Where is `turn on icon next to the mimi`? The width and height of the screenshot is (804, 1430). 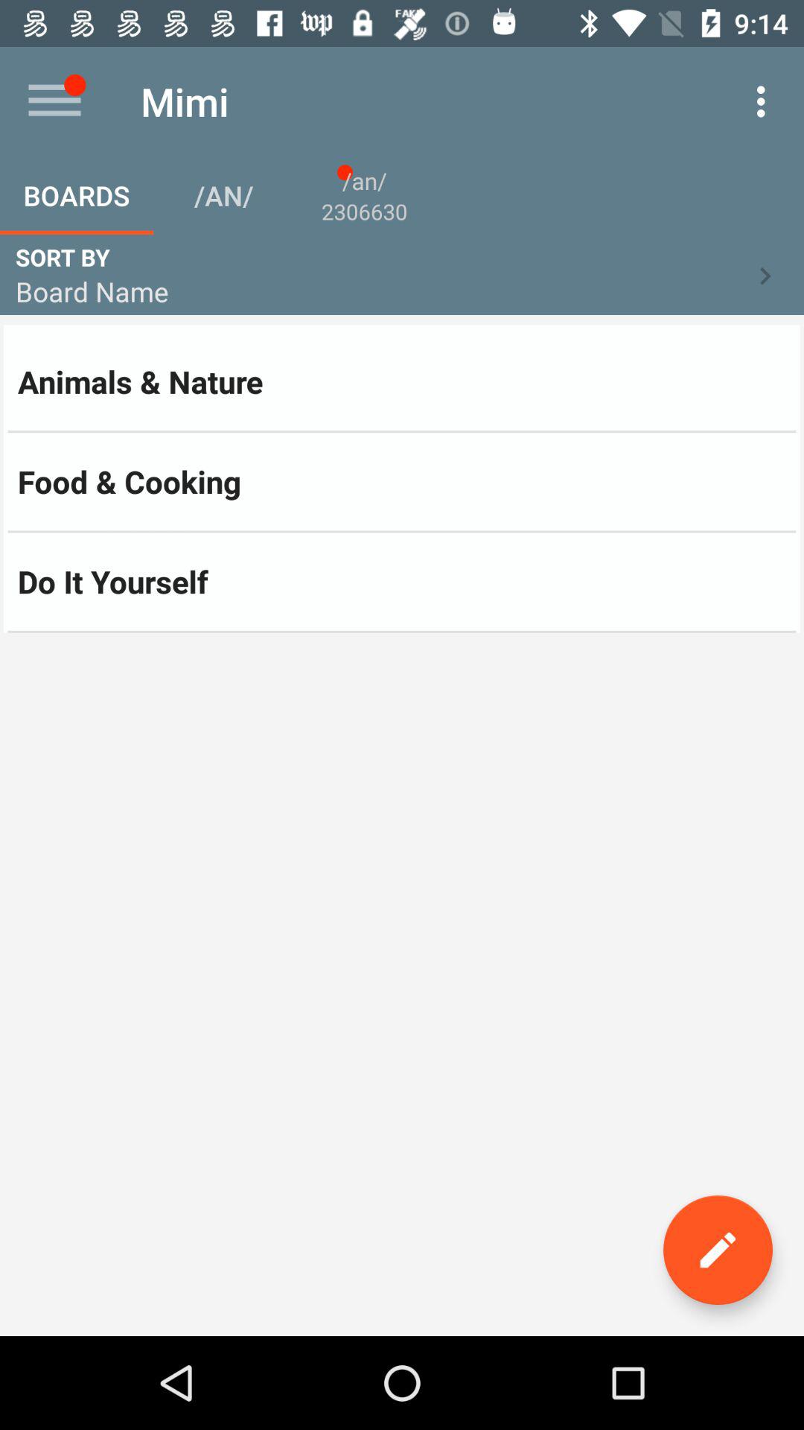
turn on icon next to the mimi is located at coordinates (765, 101).